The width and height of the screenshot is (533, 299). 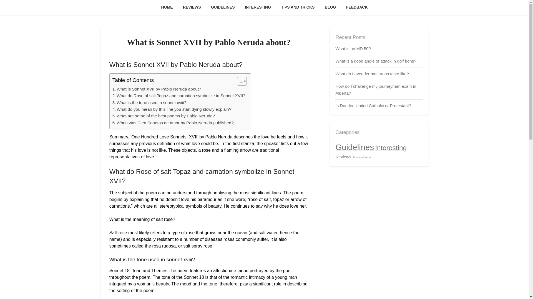 What do you see at coordinates (376, 90) in the screenshot?
I see `How do I challenge my journeyman exam in Alberta?` at bounding box center [376, 90].